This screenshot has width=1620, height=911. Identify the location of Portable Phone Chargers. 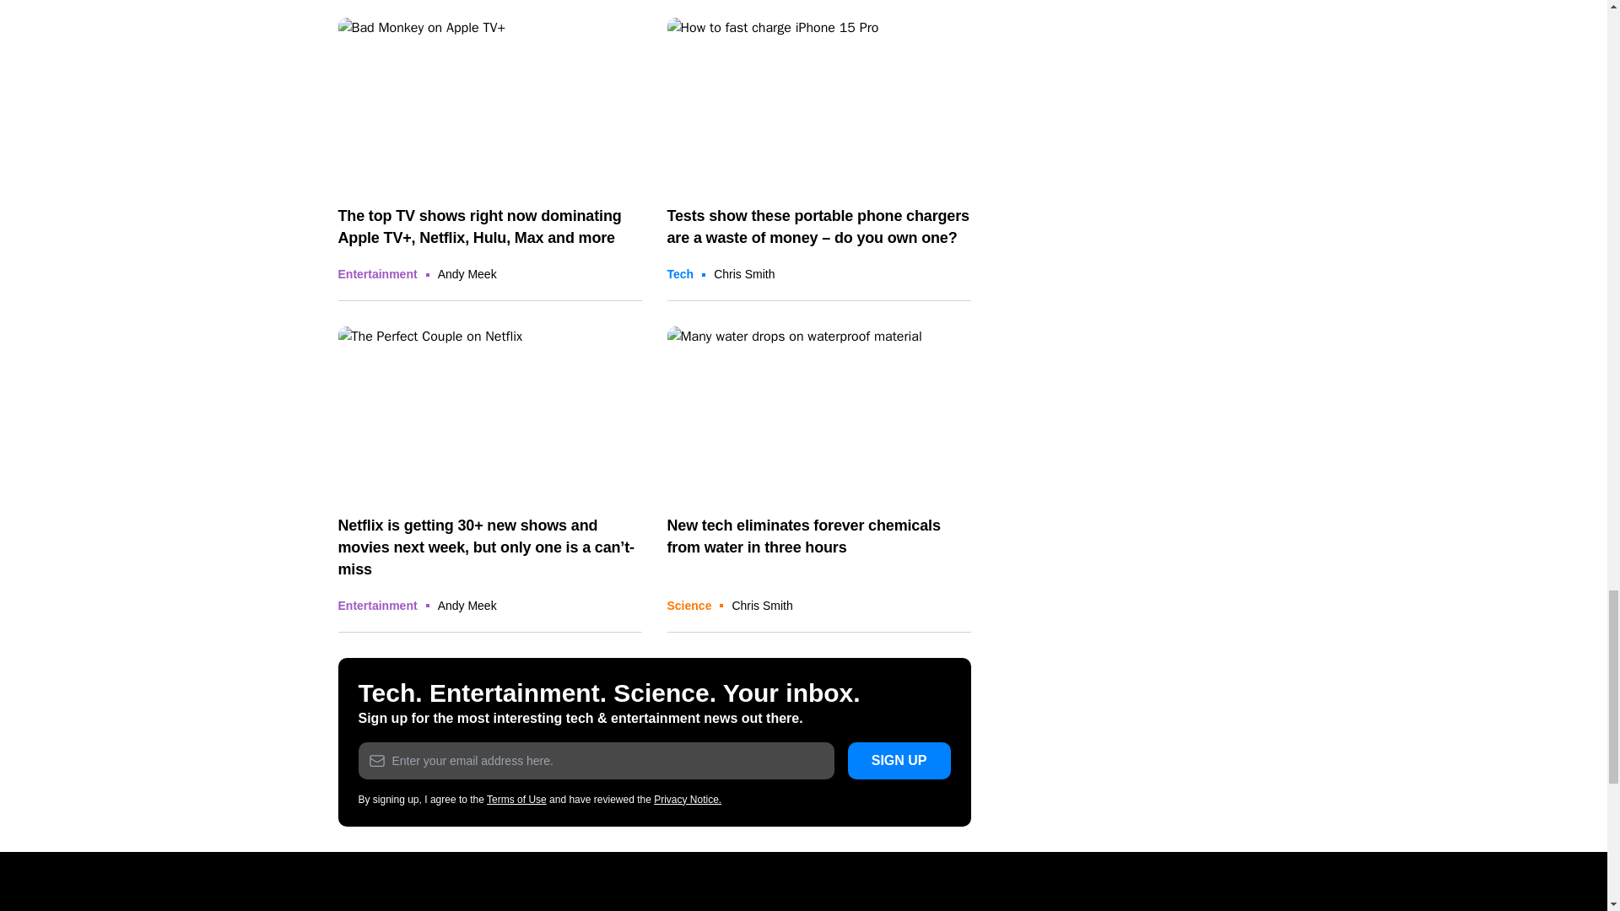
(818, 103).